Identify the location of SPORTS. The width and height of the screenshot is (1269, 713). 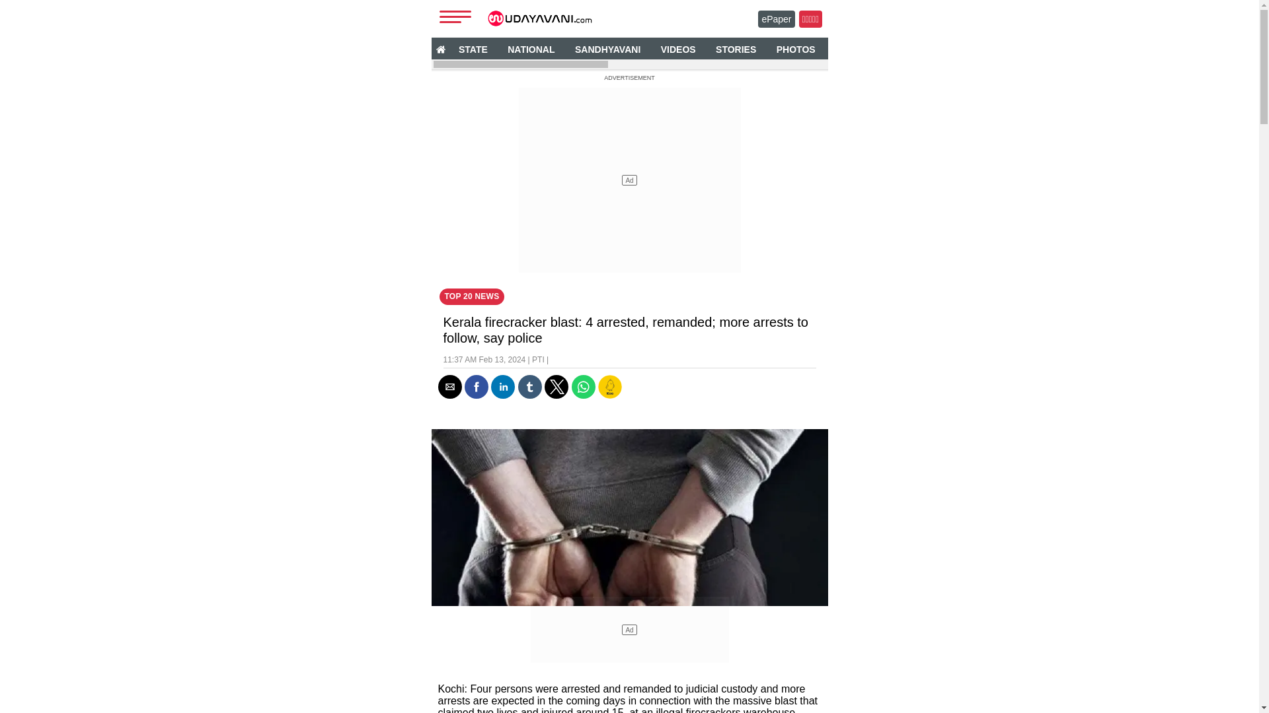
(927, 49).